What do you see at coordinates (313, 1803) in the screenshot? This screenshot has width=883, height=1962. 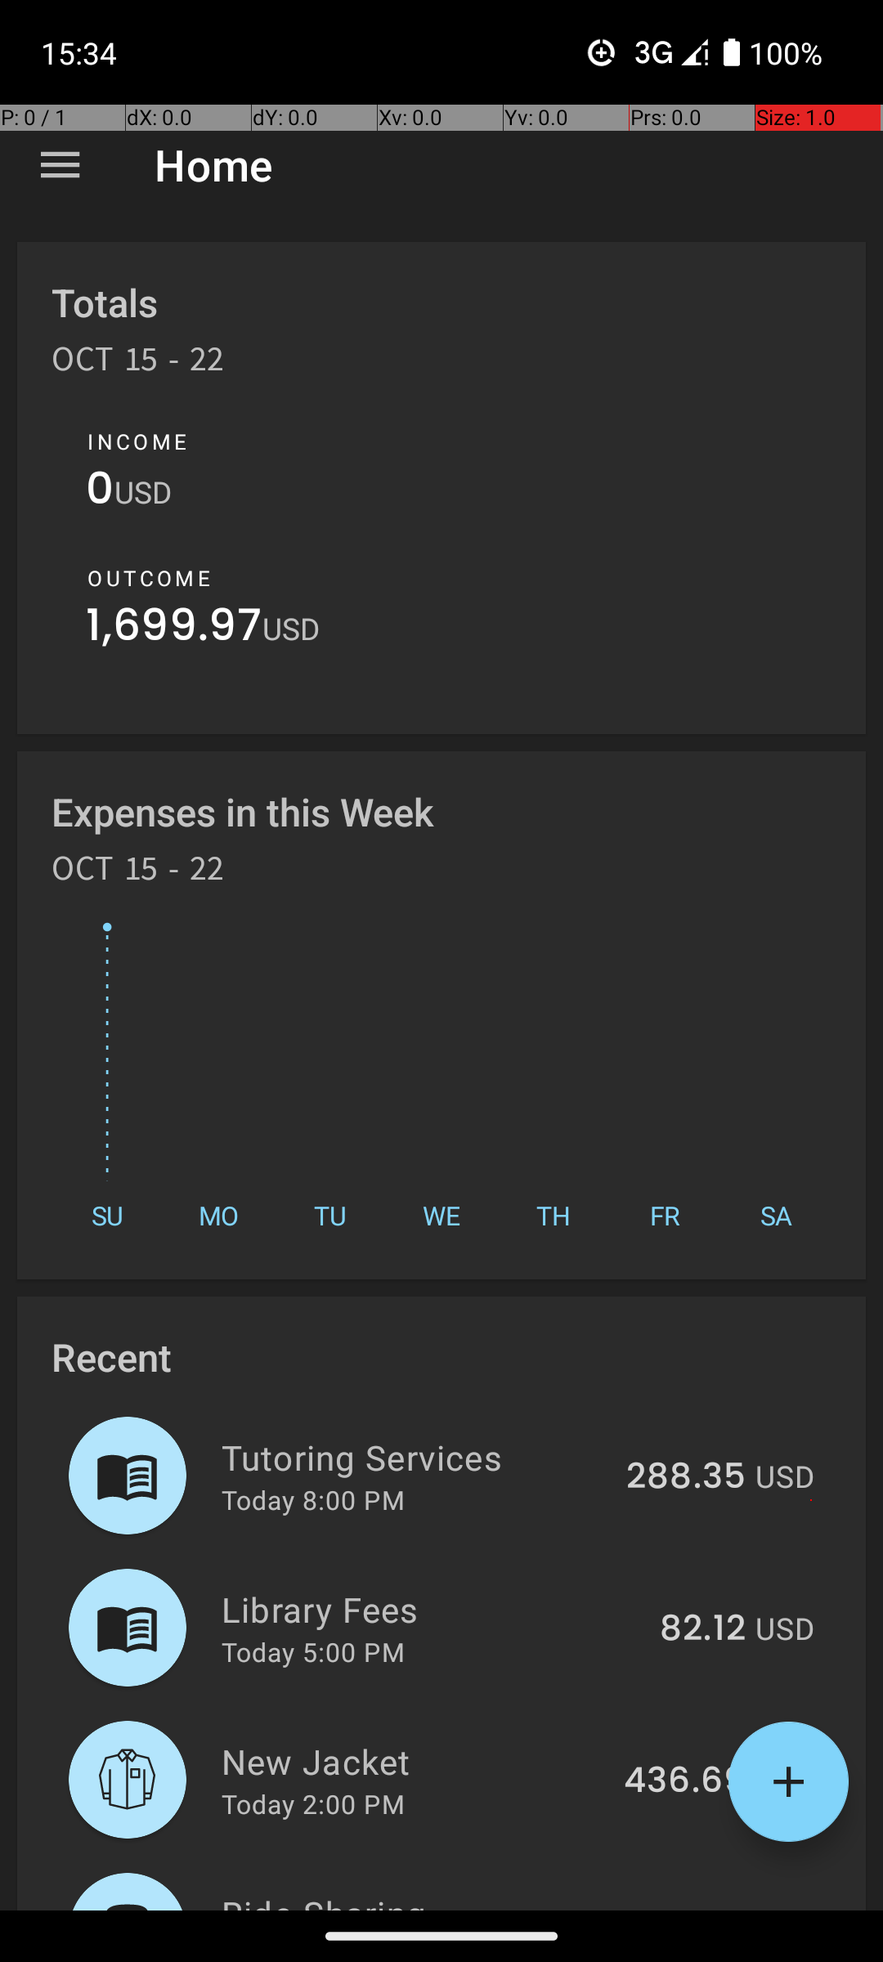 I see `Today 2:00 PM` at bounding box center [313, 1803].